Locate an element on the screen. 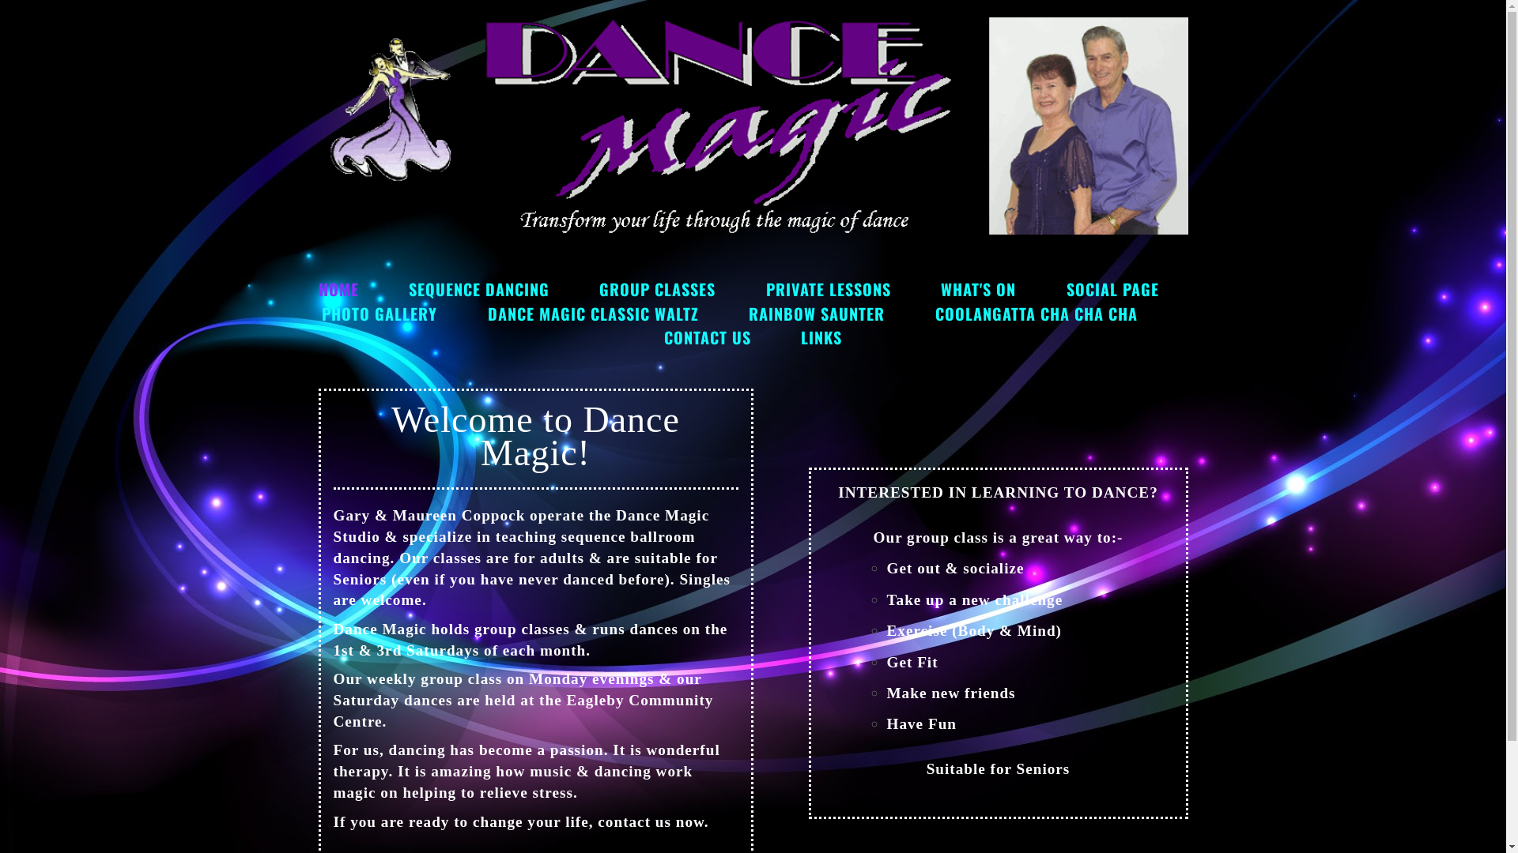 This screenshot has width=1518, height=853. SOCIAL PAGE is located at coordinates (1113, 289).